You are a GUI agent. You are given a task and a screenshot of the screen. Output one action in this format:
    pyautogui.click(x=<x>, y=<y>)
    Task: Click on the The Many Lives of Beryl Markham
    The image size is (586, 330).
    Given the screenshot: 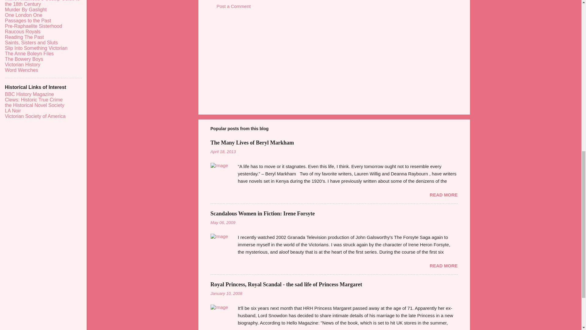 What is the action you would take?
    pyautogui.click(x=252, y=142)
    